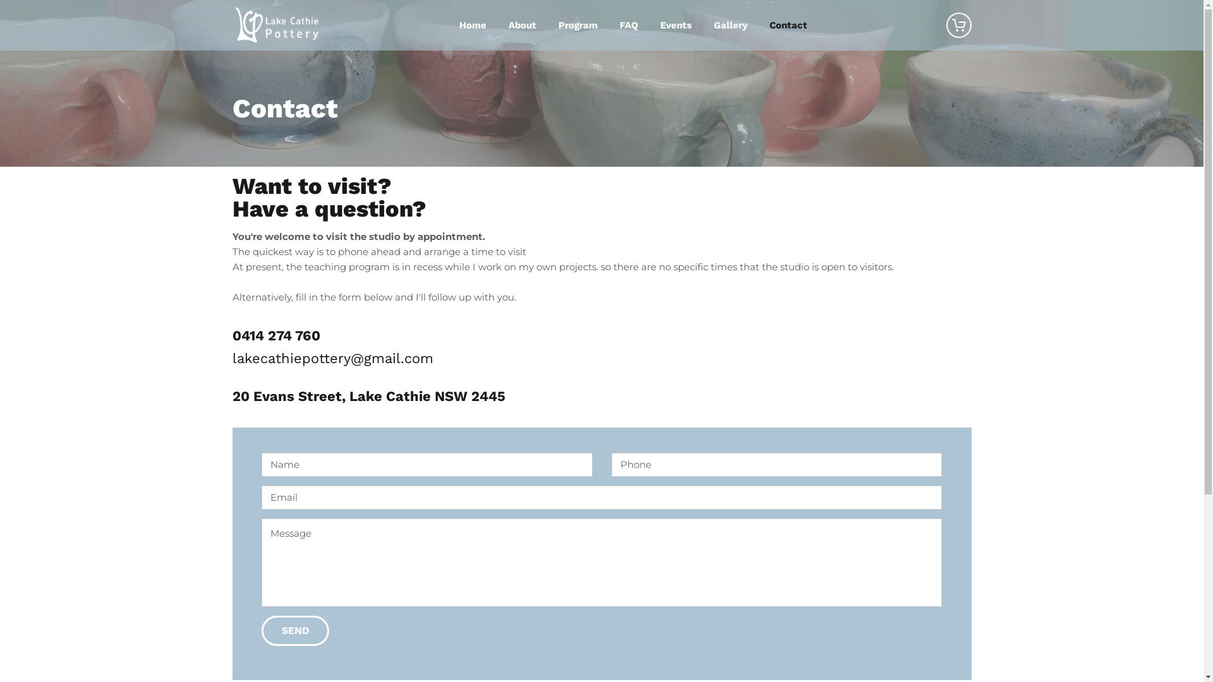 This screenshot has height=682, width=1213. I want to click on Program, so click(579, 25).